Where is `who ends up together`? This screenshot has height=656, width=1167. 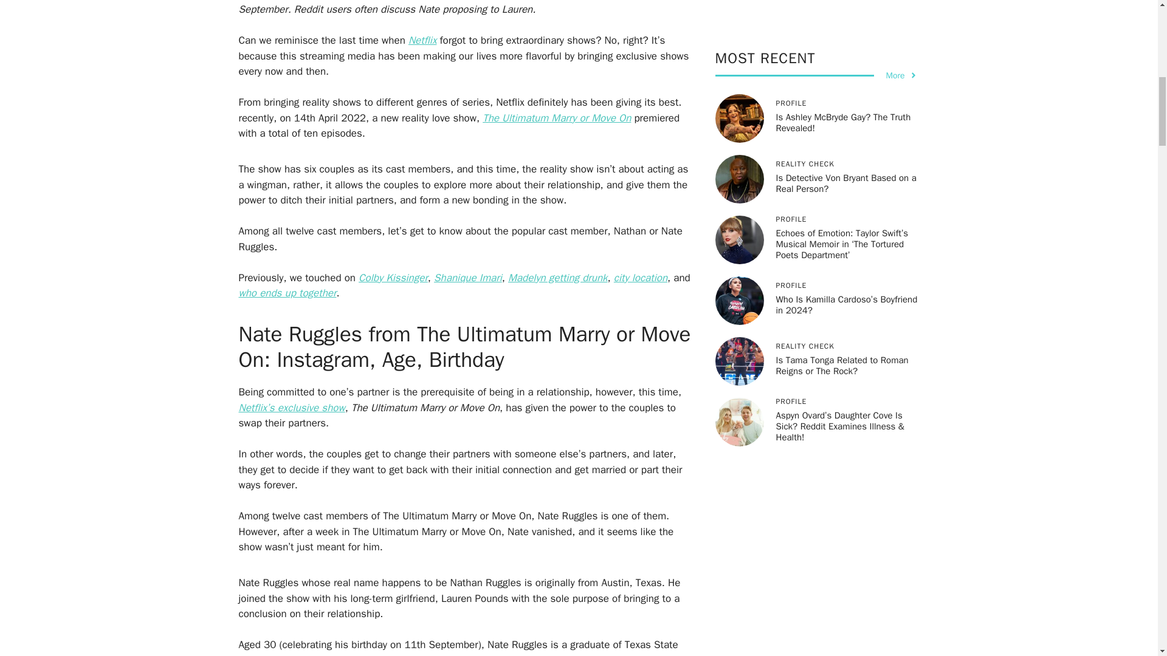
who ends up together is located at coordinates (287, 293).